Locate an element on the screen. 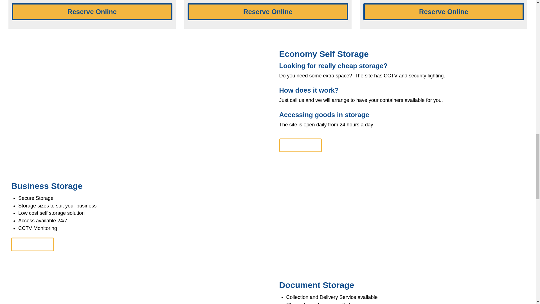  Reserve Online is located at coordinates (444, 12).